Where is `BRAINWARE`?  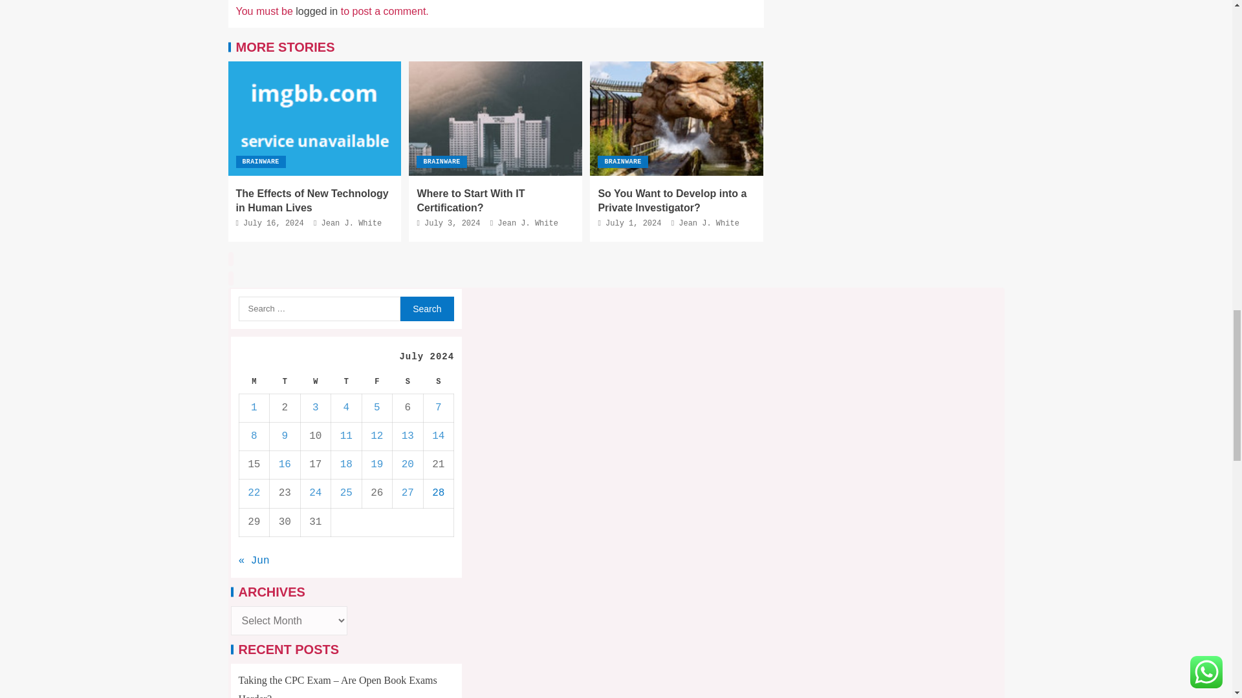 BRAINWARE is located at coordinates (441, 162).